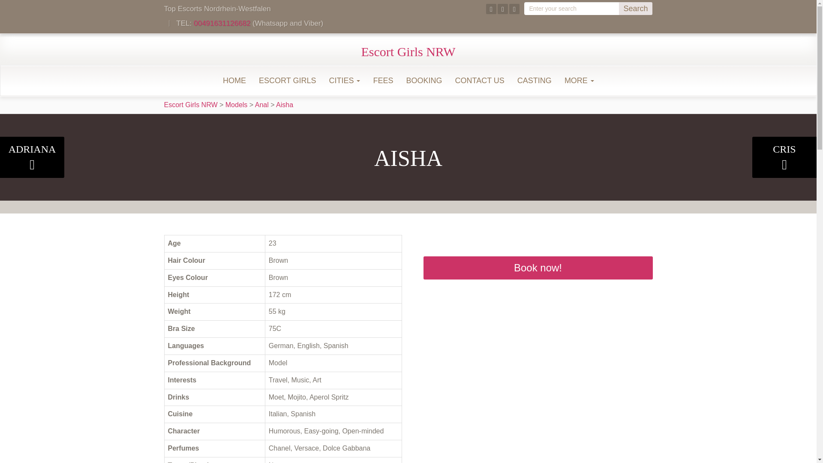  Describe the element at coordinates (344, 81) in the screenshot. I see `CITIES` at that location.